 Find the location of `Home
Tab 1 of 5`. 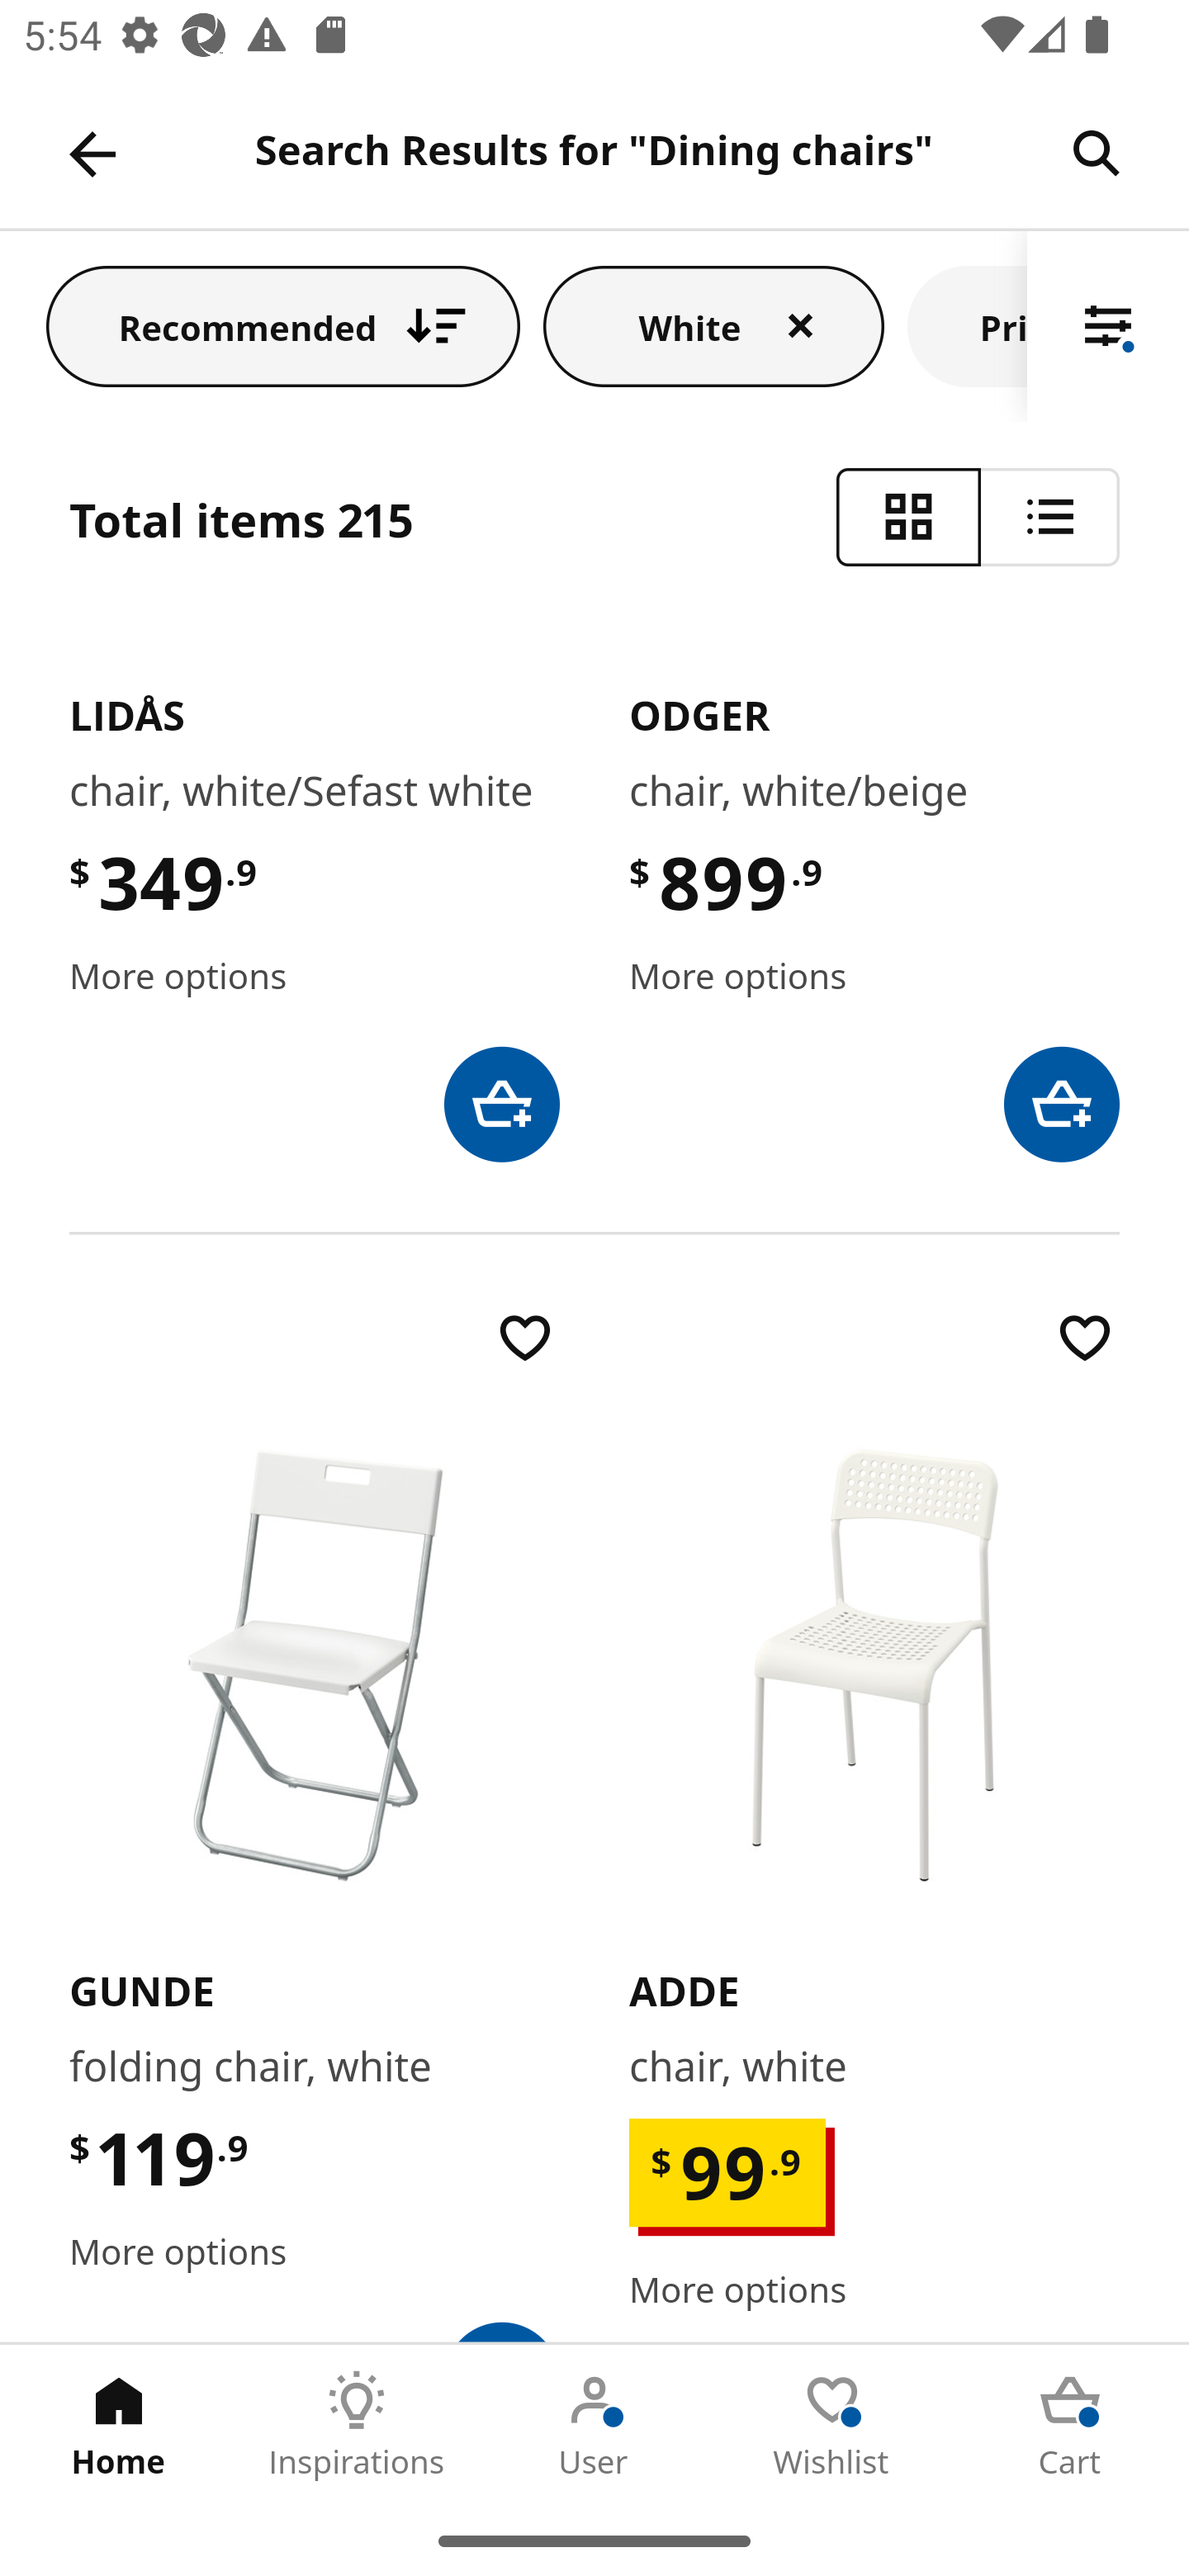

Home
Tab 1 of 5 is located at coordinates (119, 2425).